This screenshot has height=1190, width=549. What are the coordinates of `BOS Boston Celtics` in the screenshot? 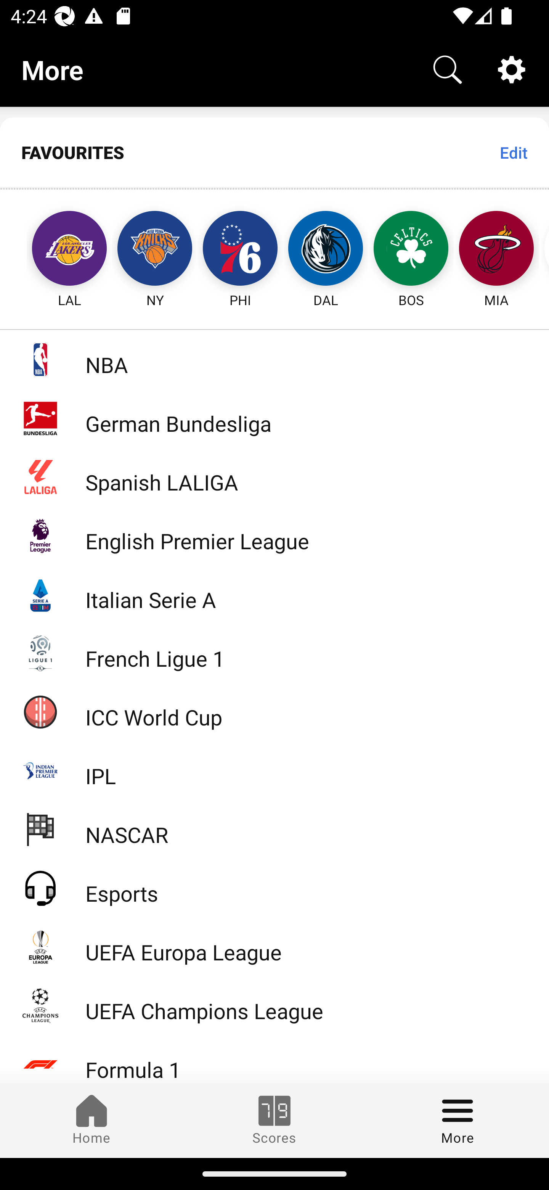 It's located at (411, 249).